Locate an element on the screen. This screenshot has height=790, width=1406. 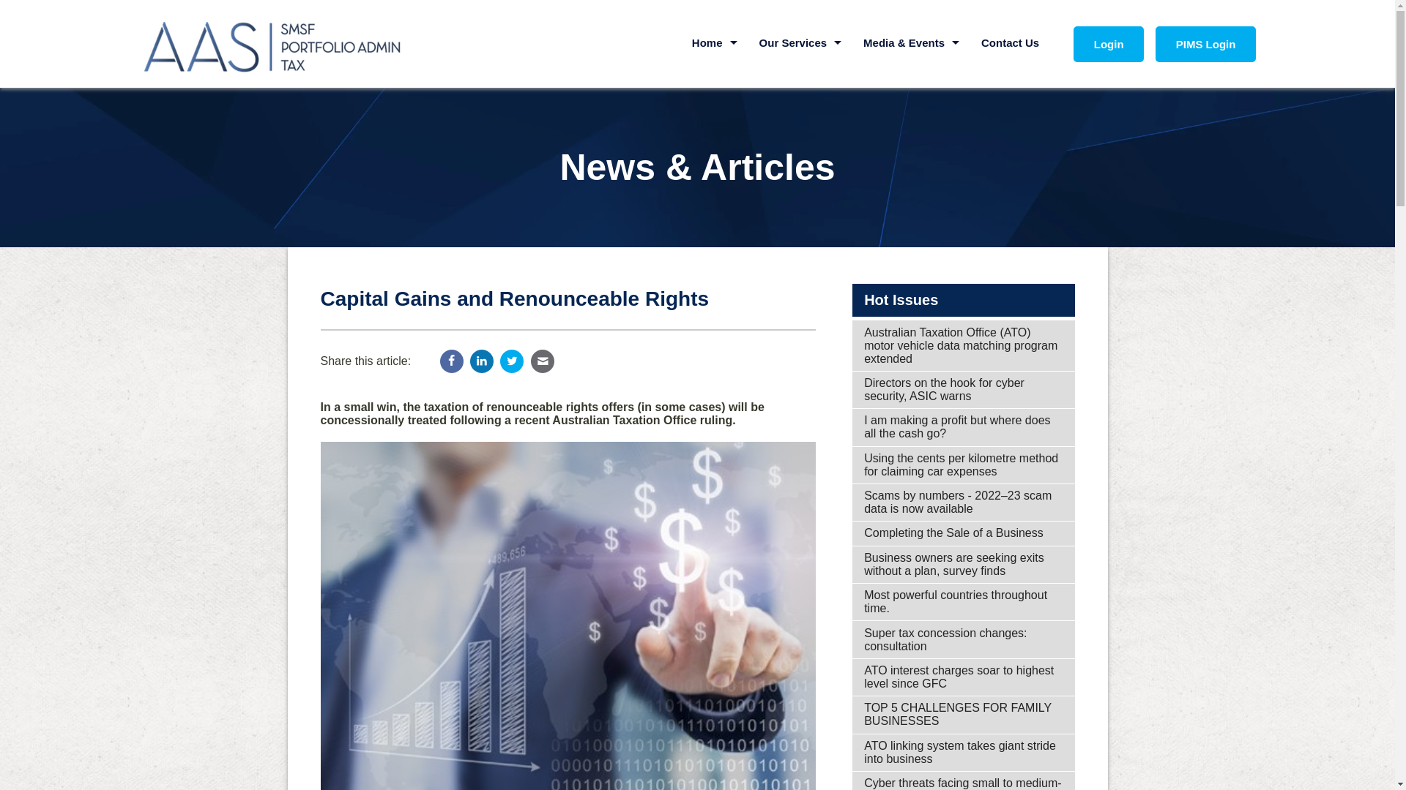
Media & Events is located at coordinates (911, 42).